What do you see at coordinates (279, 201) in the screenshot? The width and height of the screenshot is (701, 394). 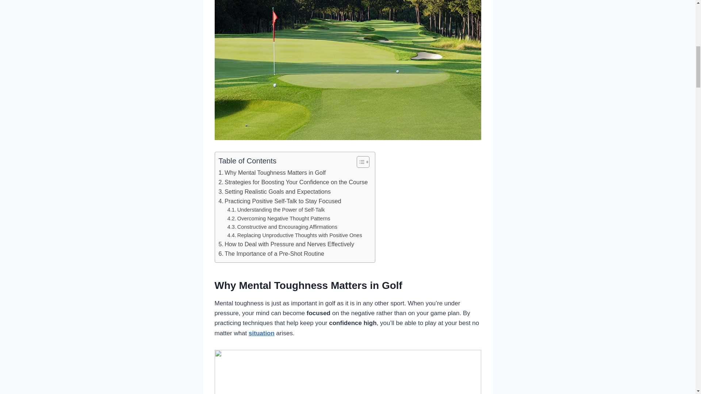 I see `Practicing Positive Self-Talk to Stay Focused` at bounding box center [279, 201].